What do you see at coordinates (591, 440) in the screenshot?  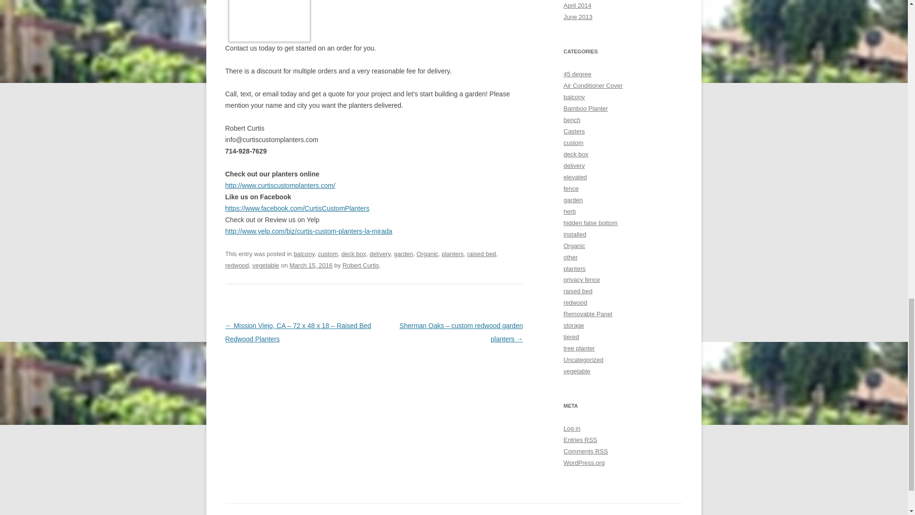 I see `Really Simple Syndication` at bounding box center [591, 440].